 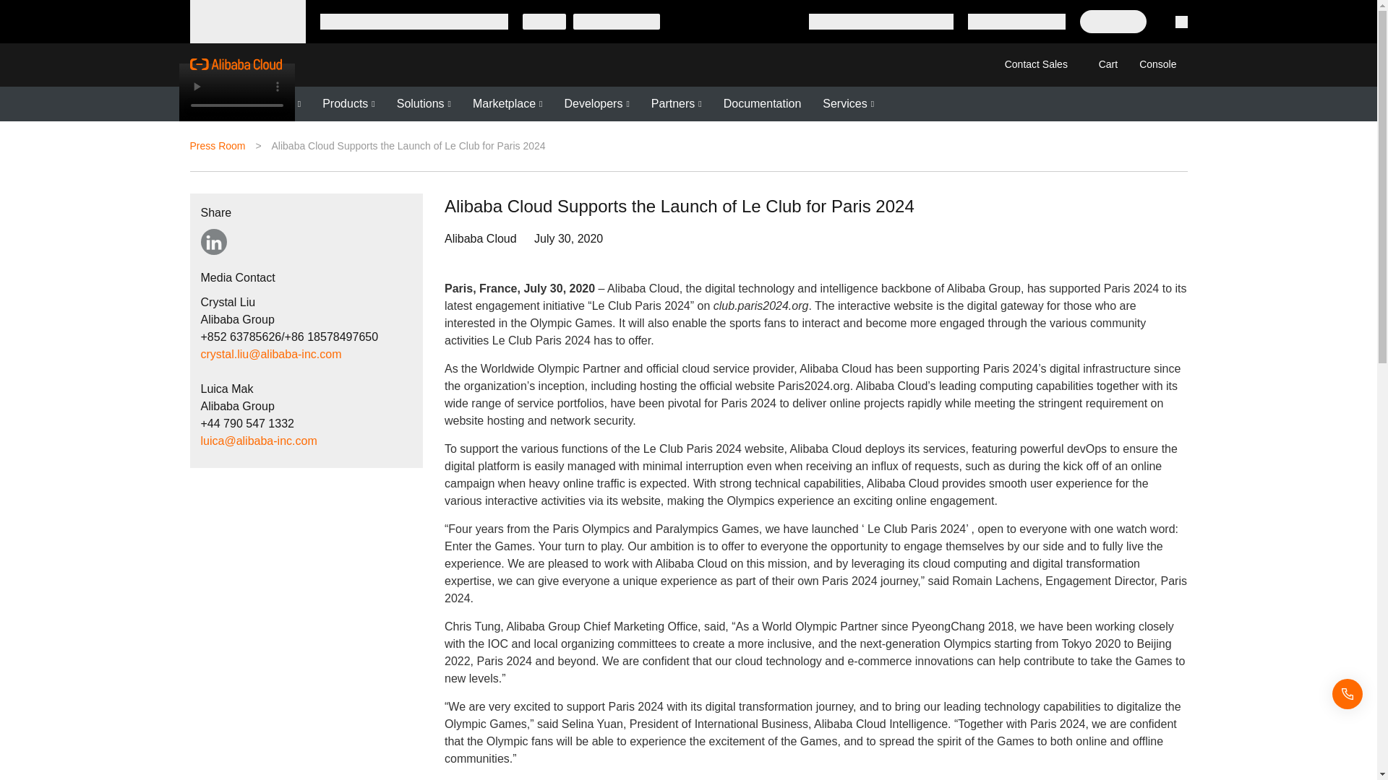 I want to click on Contact Sales, so click(x=1035, y=64).